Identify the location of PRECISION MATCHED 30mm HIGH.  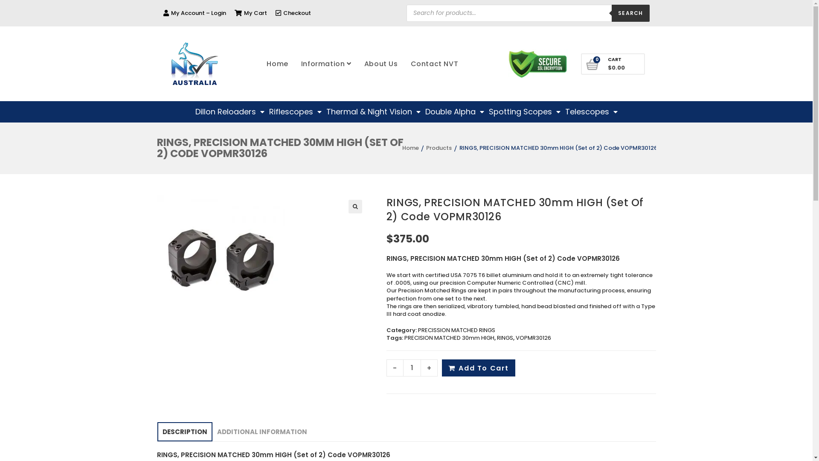
(450, 338).